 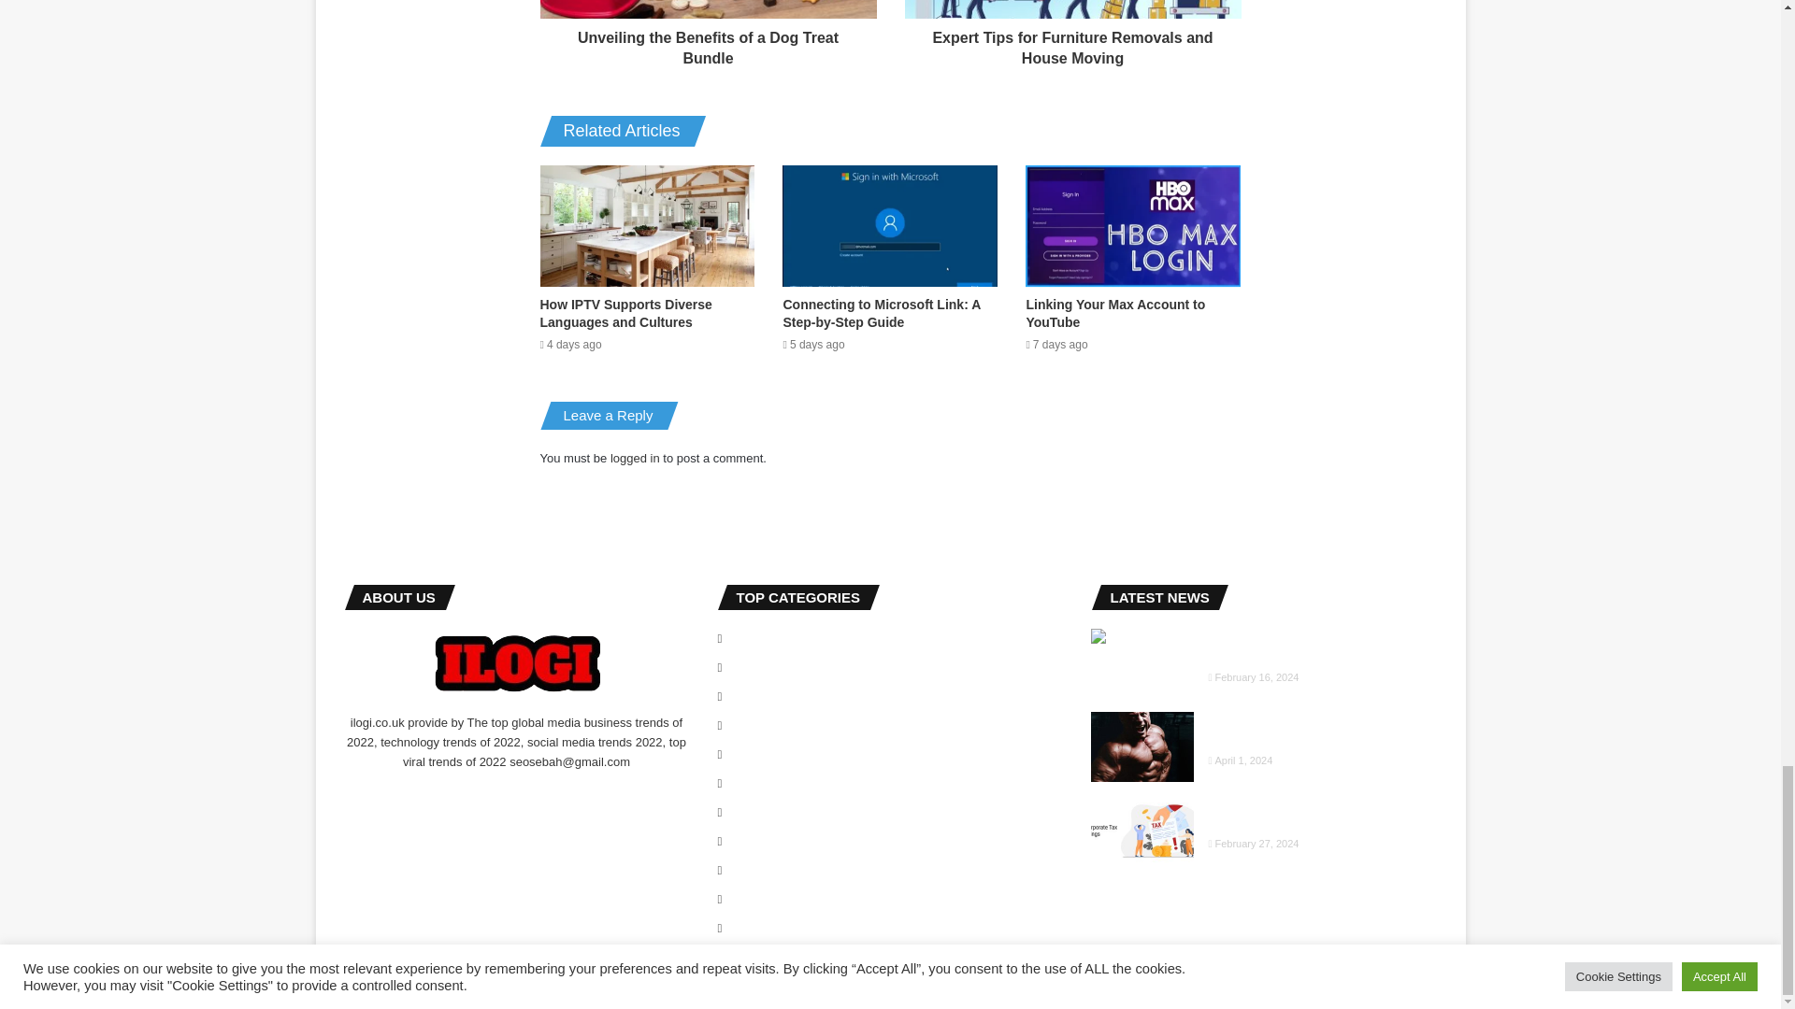 What do you see at coordinates (626, 313) in the screenshot?
I see `How IPTV Supports Diverse Languages and Cultures` at bounding box center [626, 313].